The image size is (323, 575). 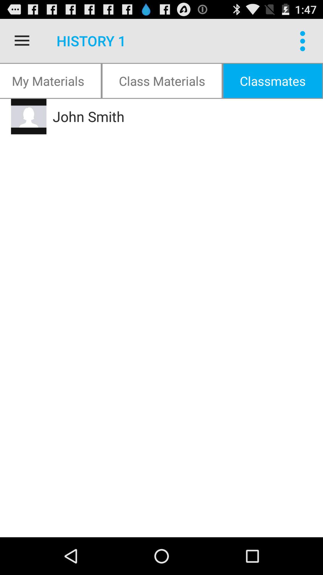 What do you see at coordinates (162, 81) in the screenshot?
I see `select the icon to the right of my materials item` at bounding box center [162, 81].